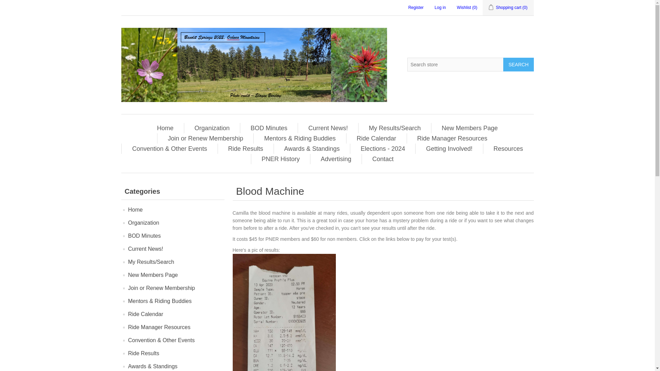 The height and width of the screenshot is (371, 660). Describe the element at coordinates (518, 65) in the screenshot. I see `Search` at that location.